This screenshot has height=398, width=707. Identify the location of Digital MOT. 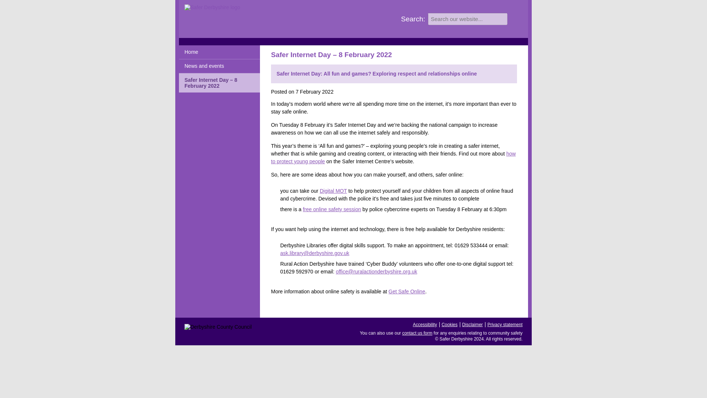
(333, 191).